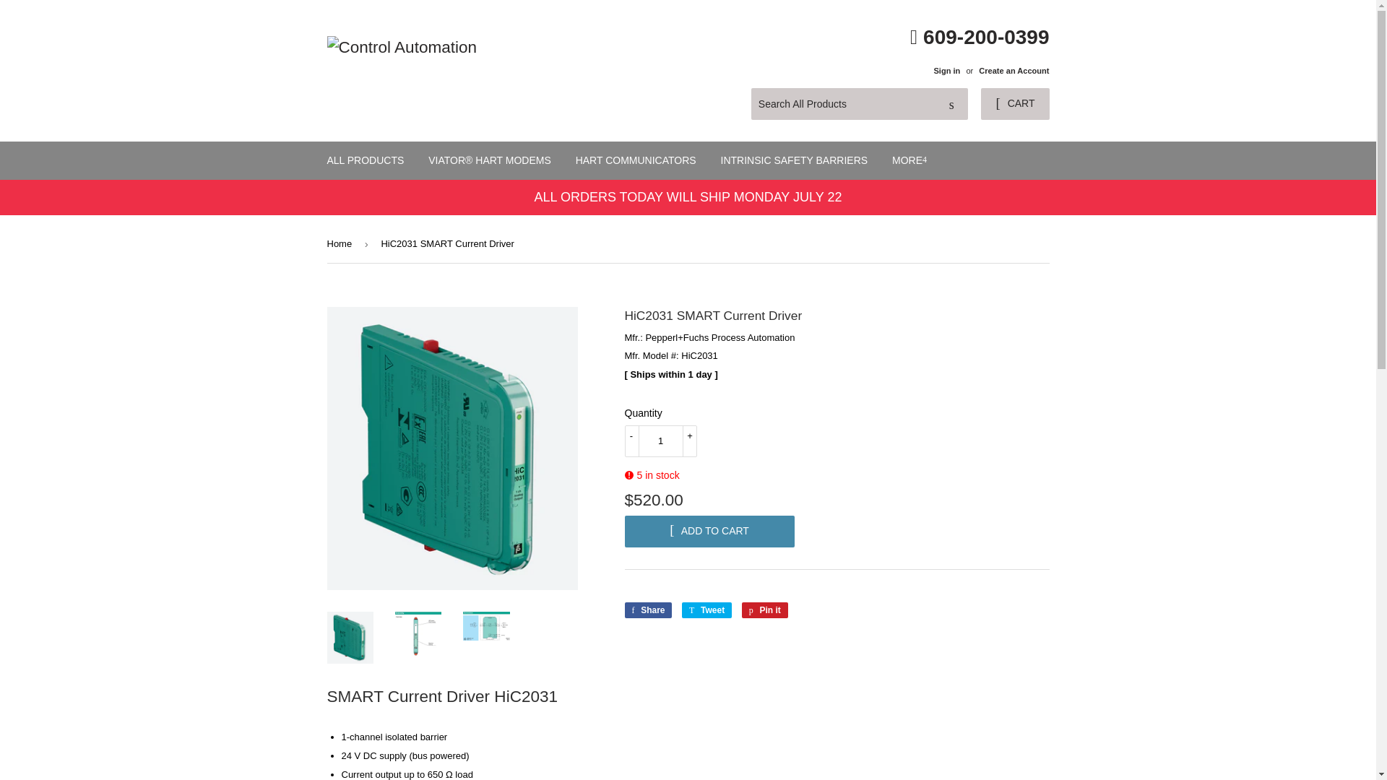  I want to click on Search, so click(647, 610).